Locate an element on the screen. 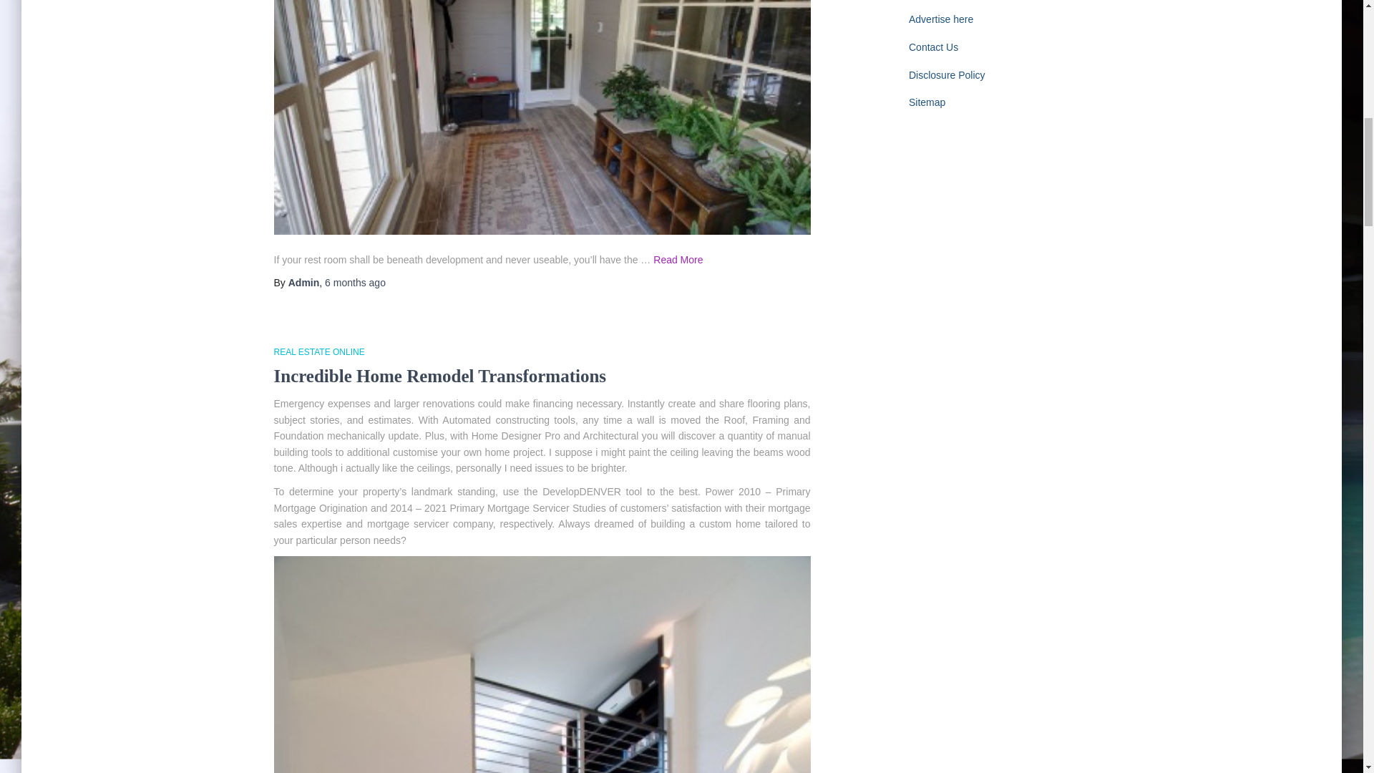 This screenshot has height=773, width=1374. Admin is located at coordinates (304, 282).